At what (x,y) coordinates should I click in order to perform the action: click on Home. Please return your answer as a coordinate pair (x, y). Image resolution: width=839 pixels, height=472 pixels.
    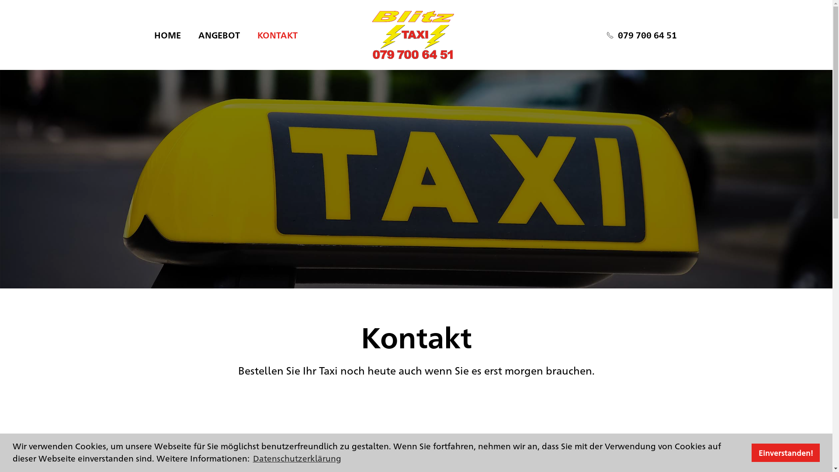
    Looking at the image, I should click on (413, 35).